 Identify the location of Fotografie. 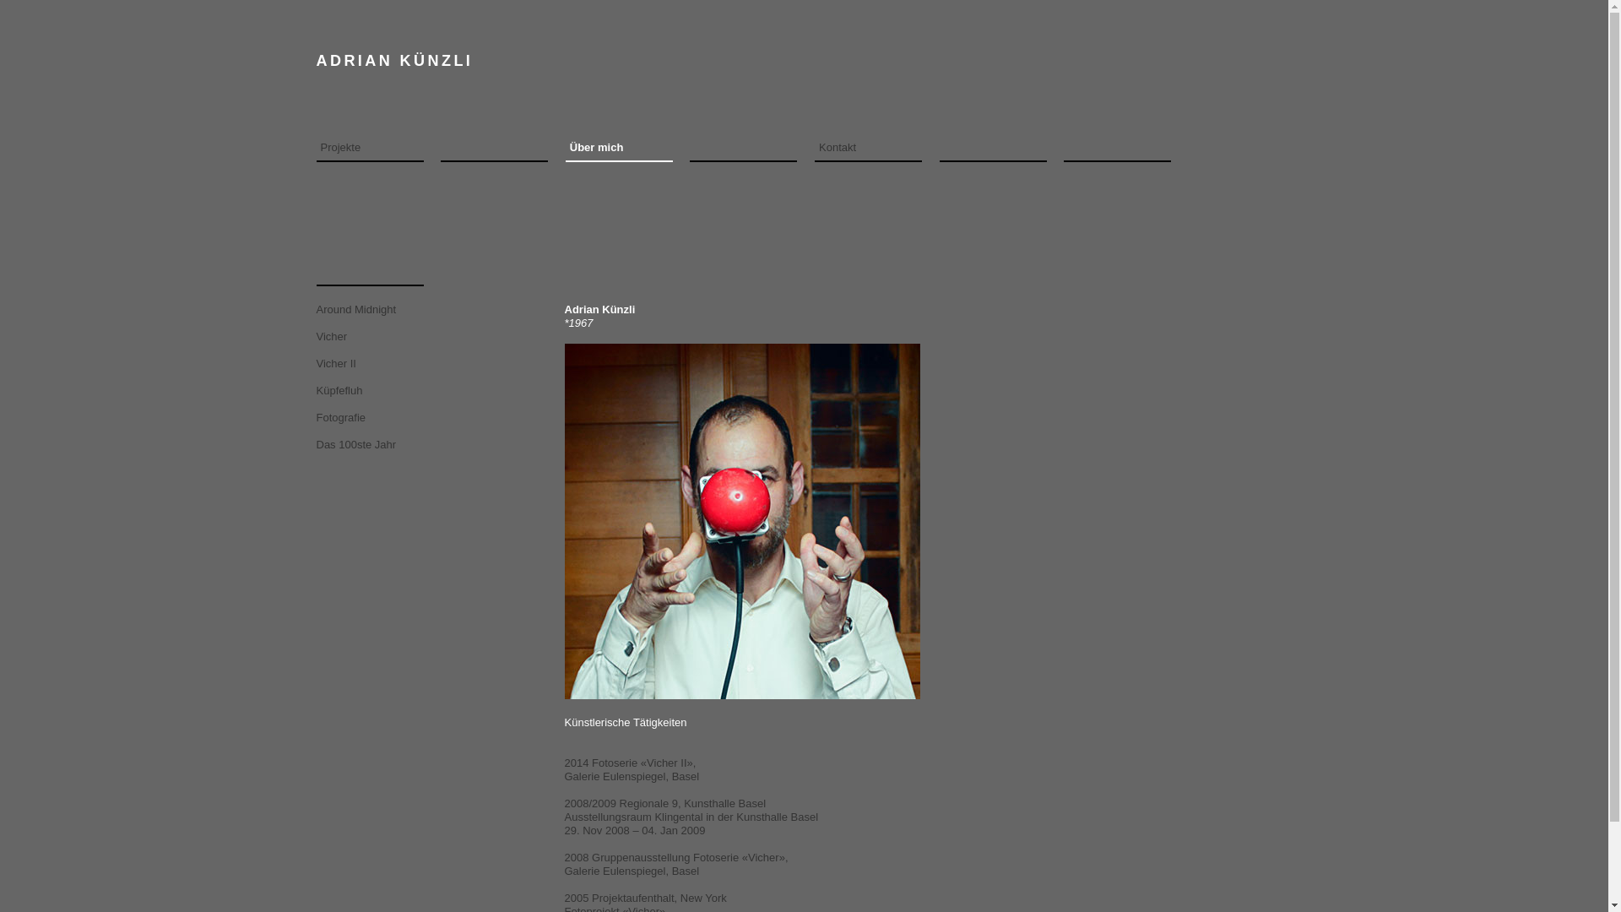
(378, 418).